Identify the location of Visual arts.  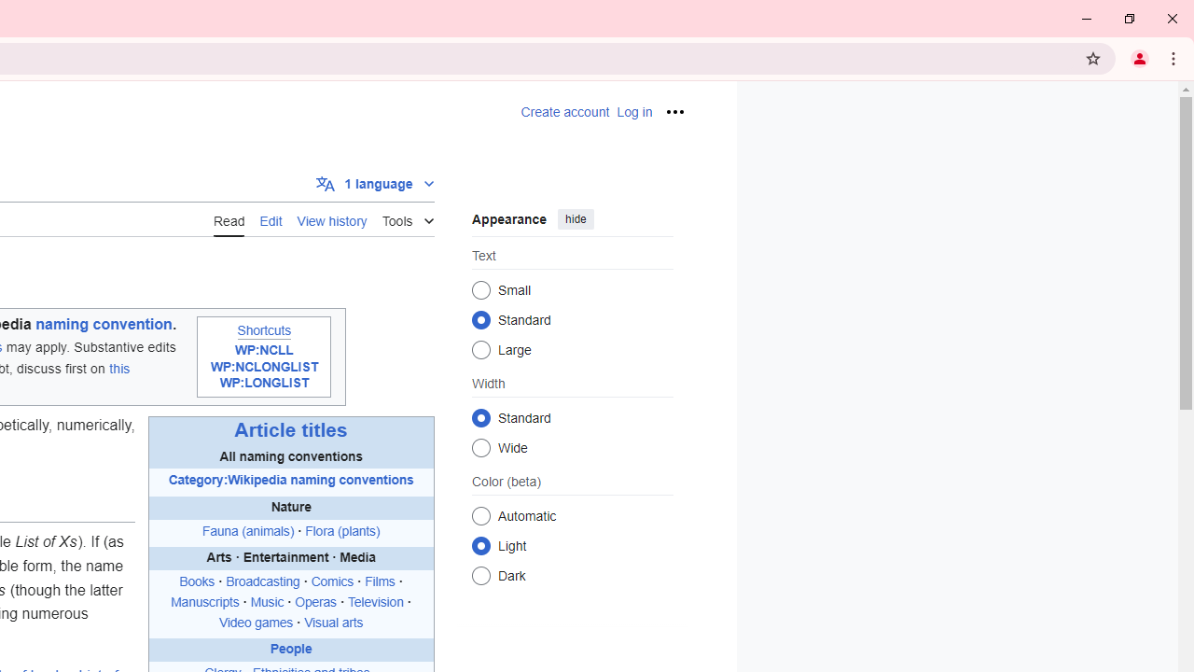
(334, 622).